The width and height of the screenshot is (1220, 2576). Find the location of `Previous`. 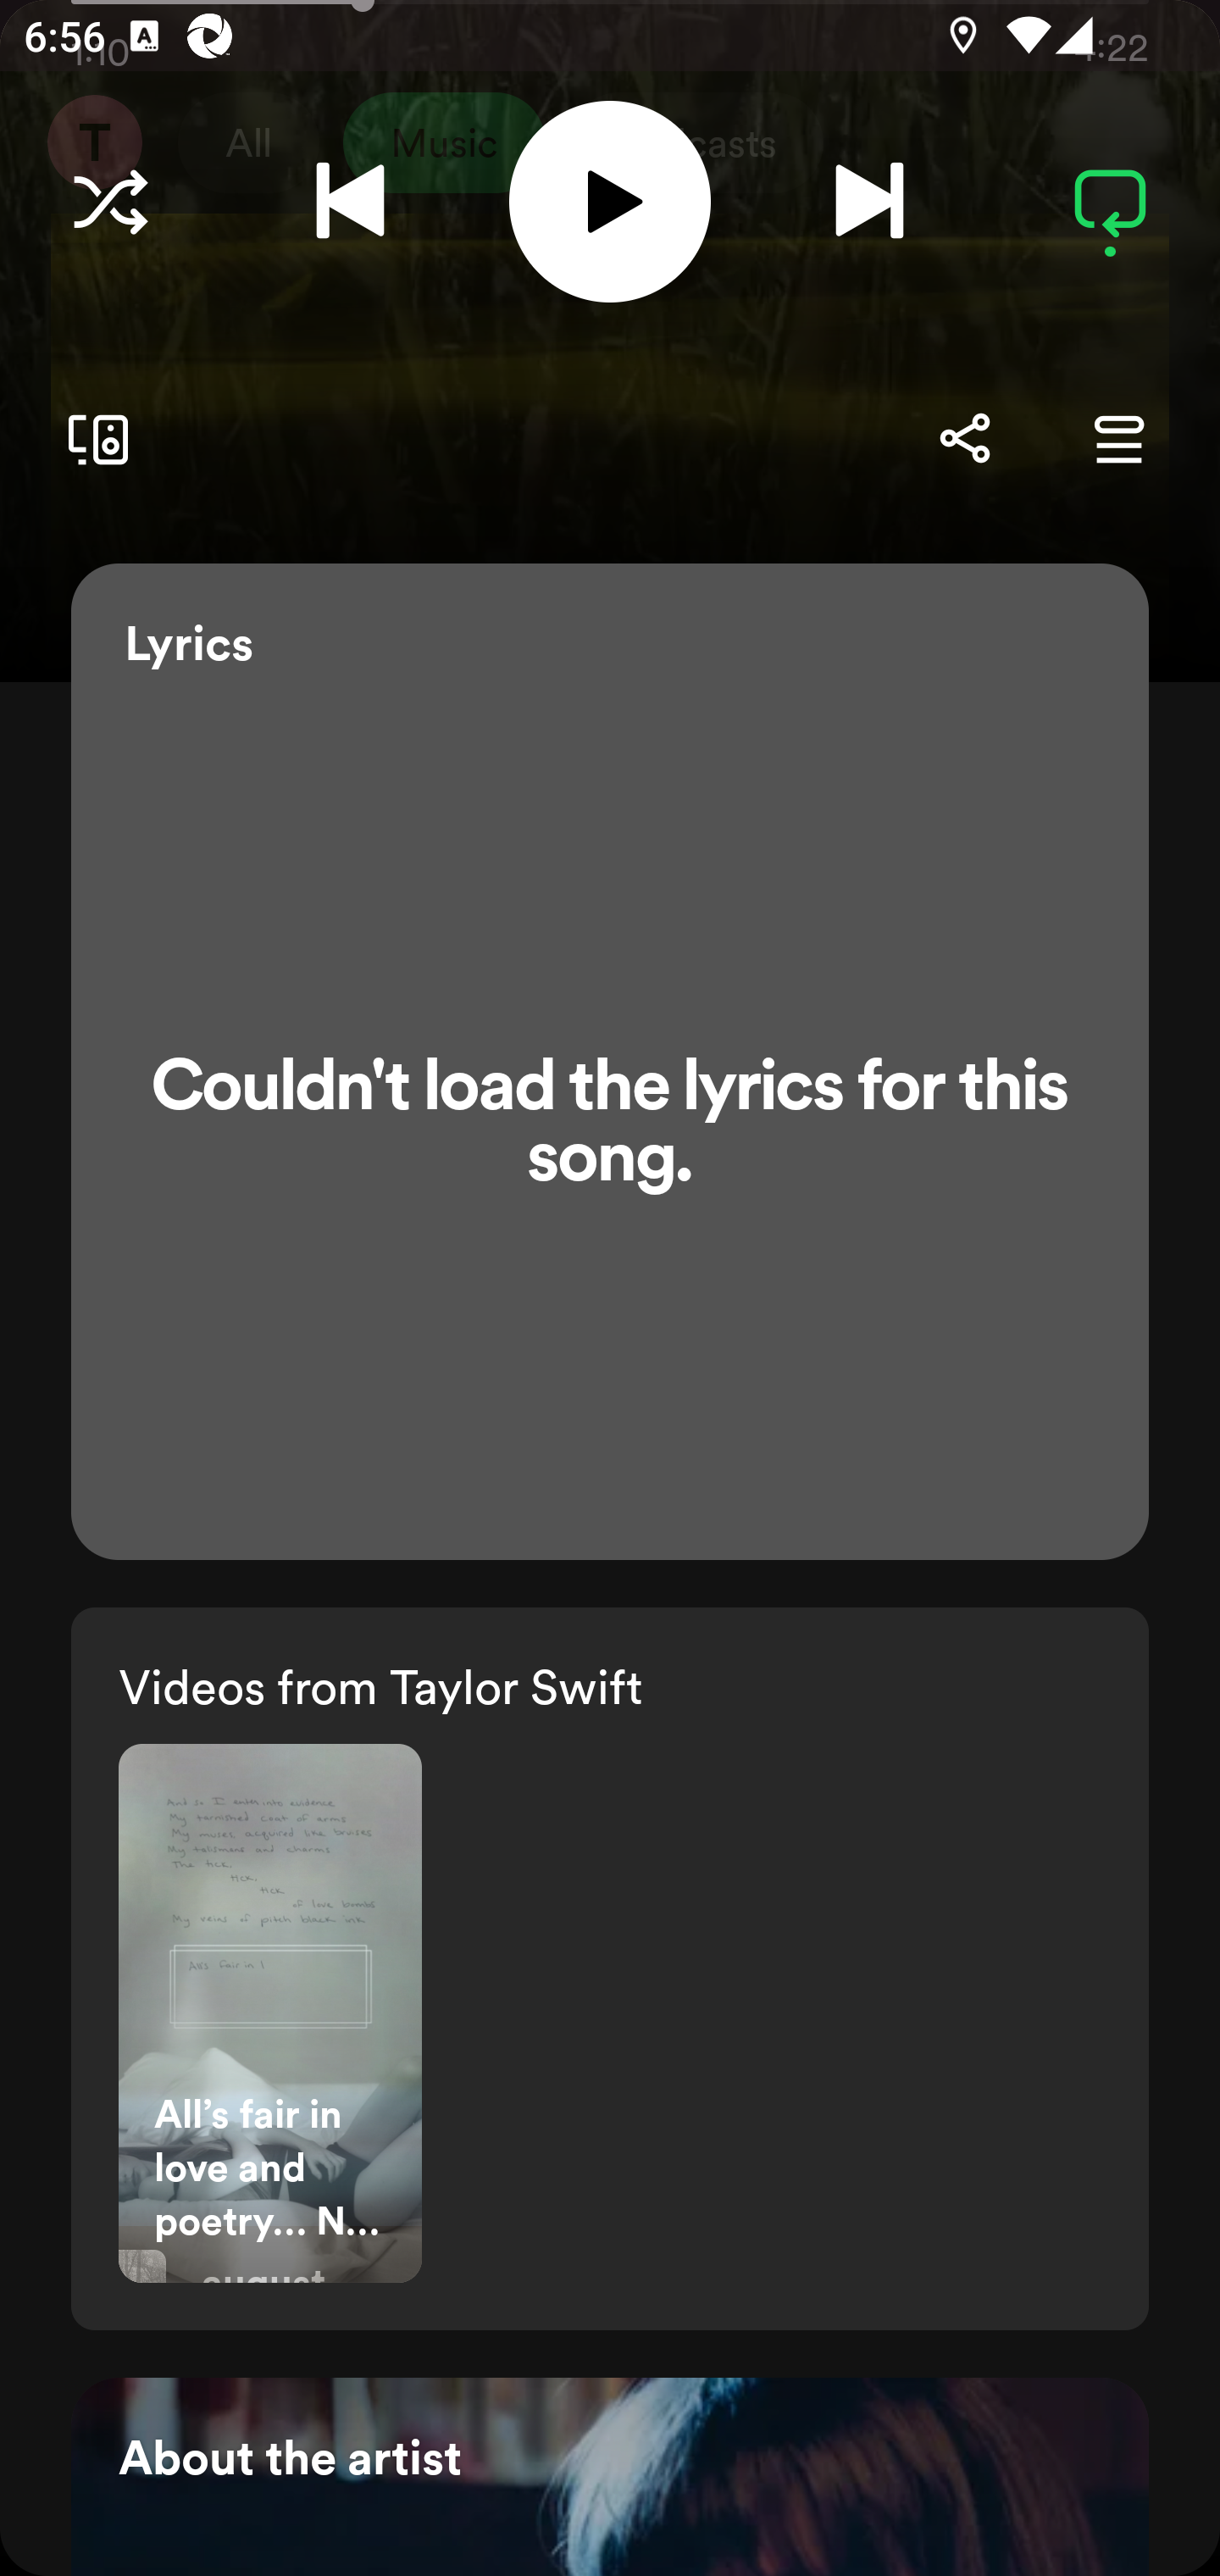

Previous is located at coordinates (350, 202).